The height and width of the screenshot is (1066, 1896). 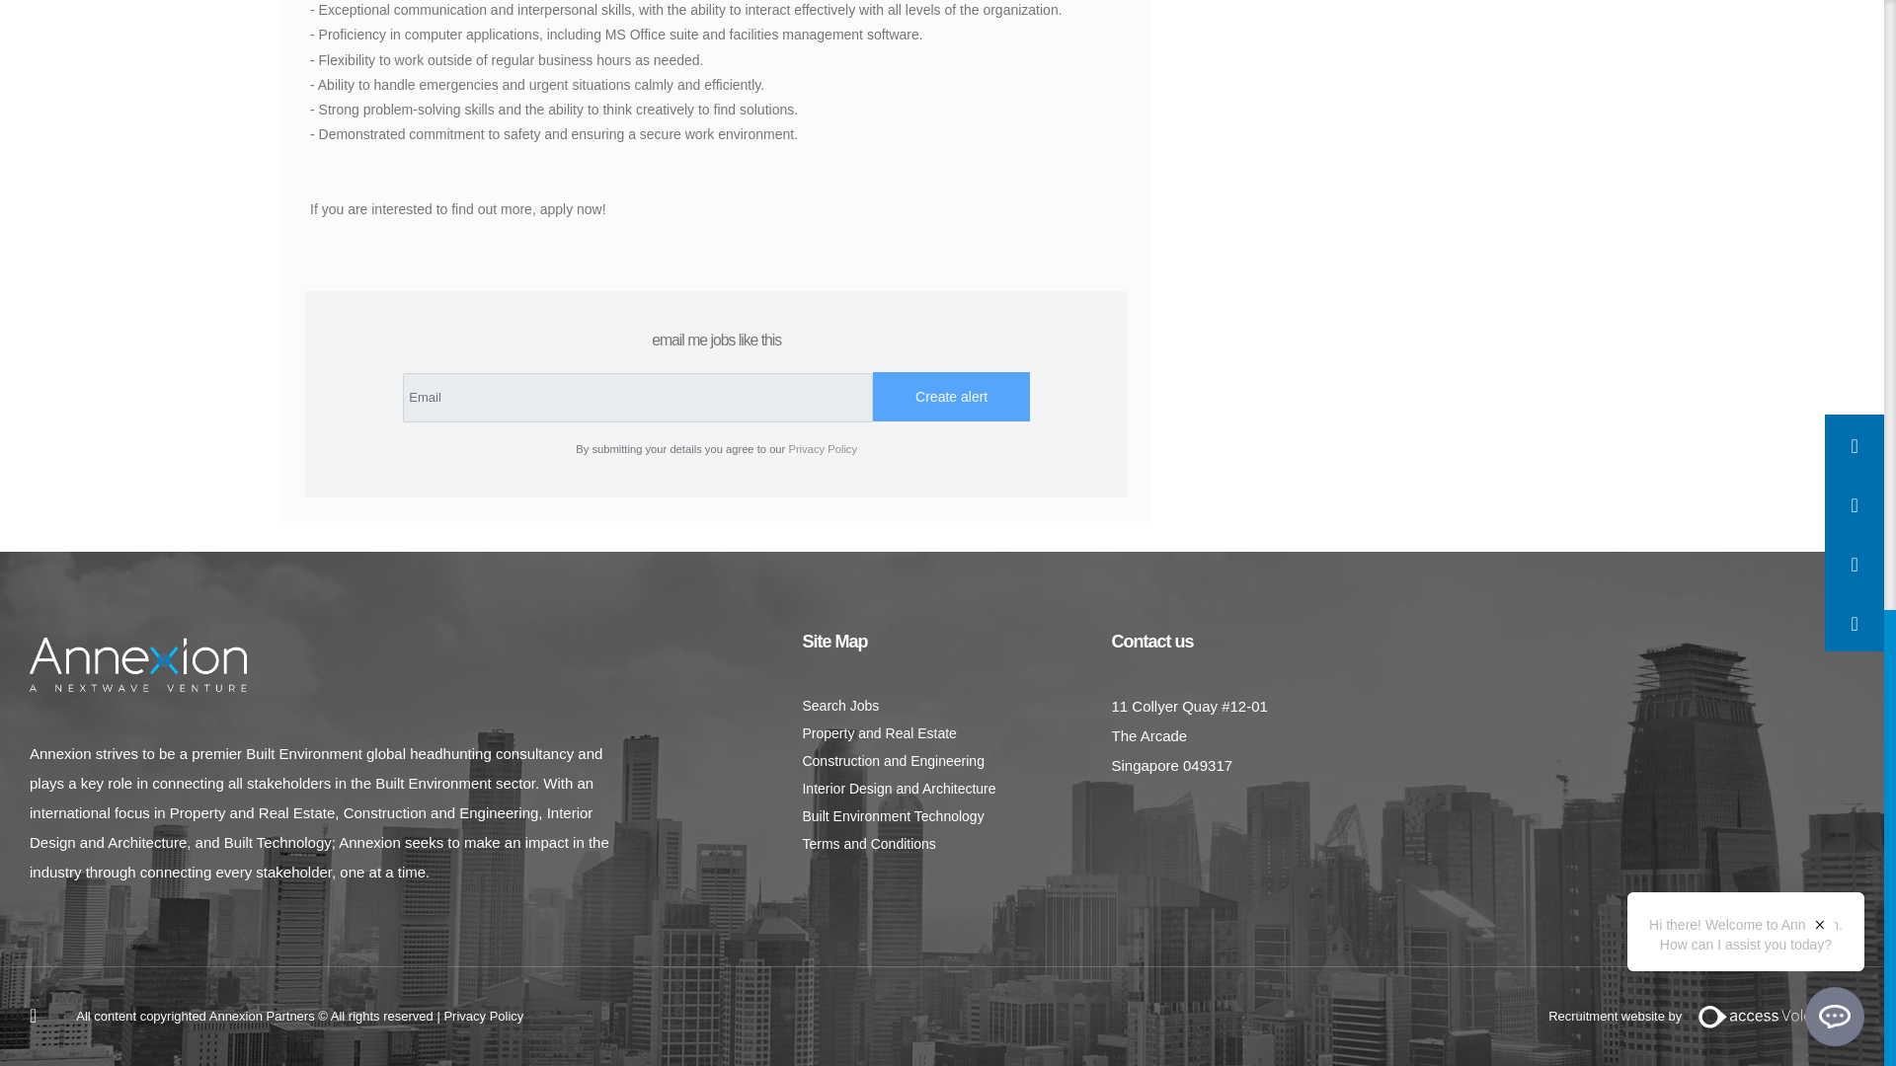 What do you see at coordinates (950, 396) in the screenshot?
I see `Create alert` at bounding box center [950, 396].